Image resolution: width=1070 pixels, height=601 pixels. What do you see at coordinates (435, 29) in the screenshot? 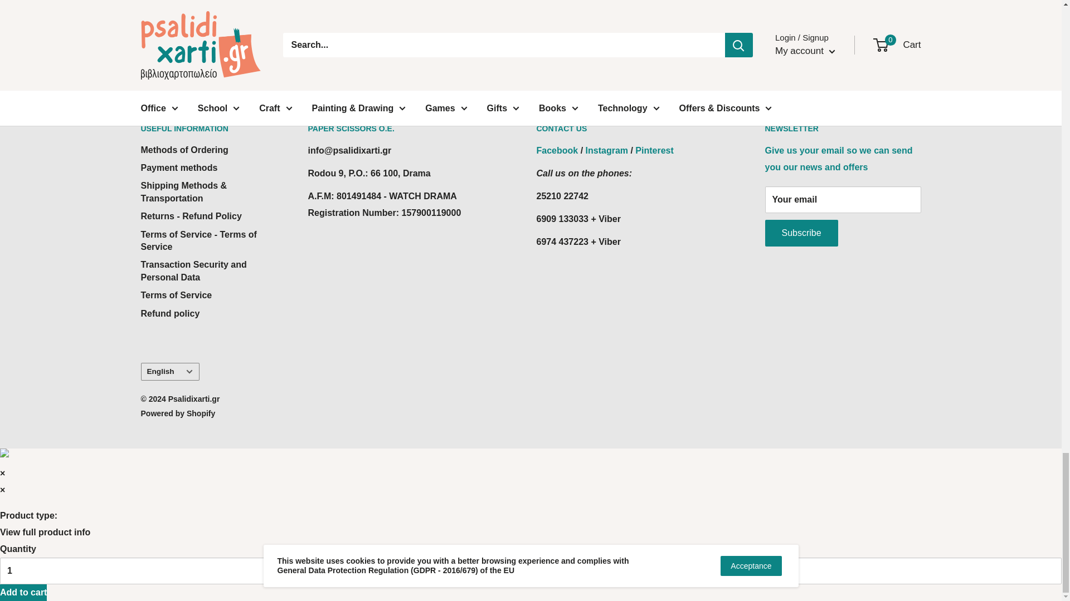
I see `Member Registration` at bounding box center [435, 29].